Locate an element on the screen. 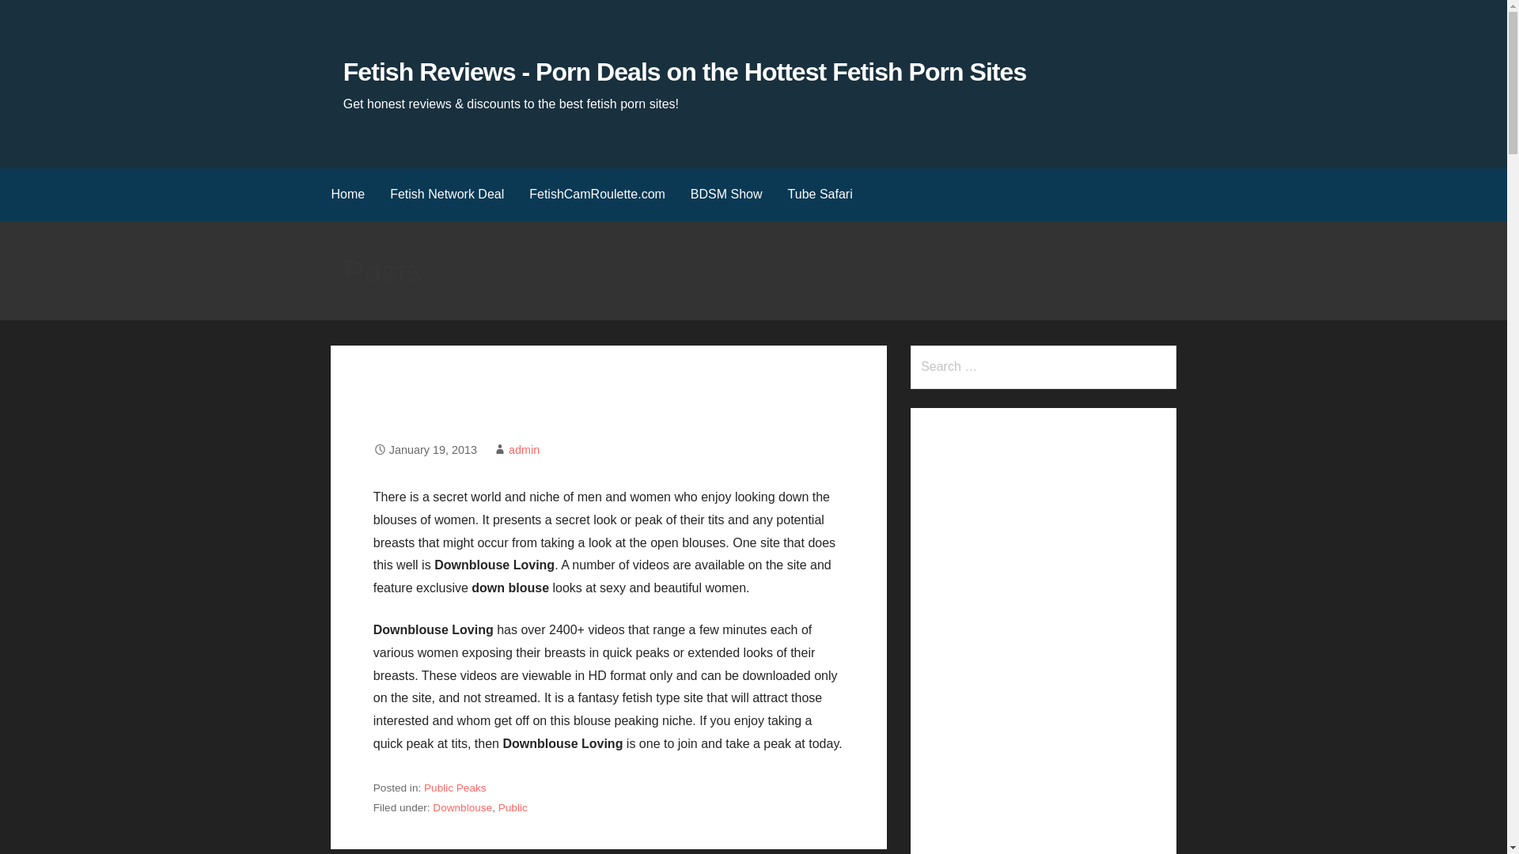 This screenshot has width=1519, height=854. Tube Safari is located at coordinates (820, 195).